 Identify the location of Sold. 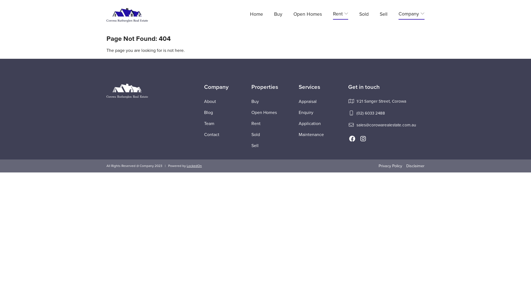
(256, 135).